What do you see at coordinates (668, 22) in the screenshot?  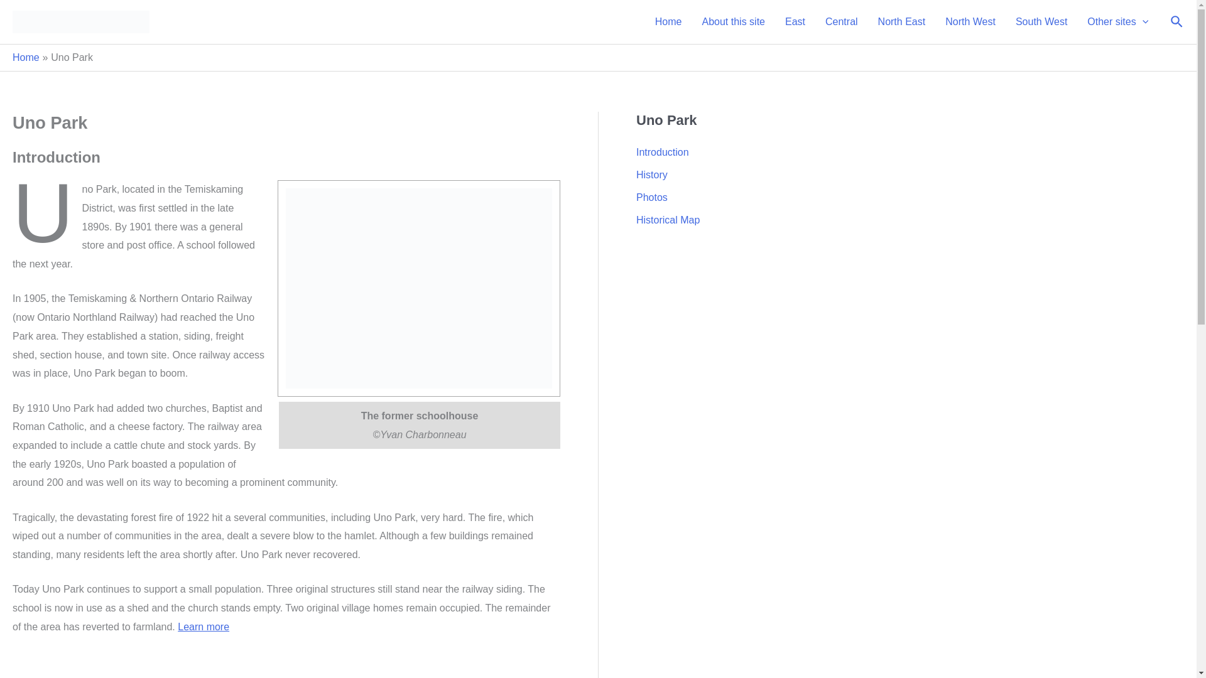 I see `Home` at bounding box center [668, 22].